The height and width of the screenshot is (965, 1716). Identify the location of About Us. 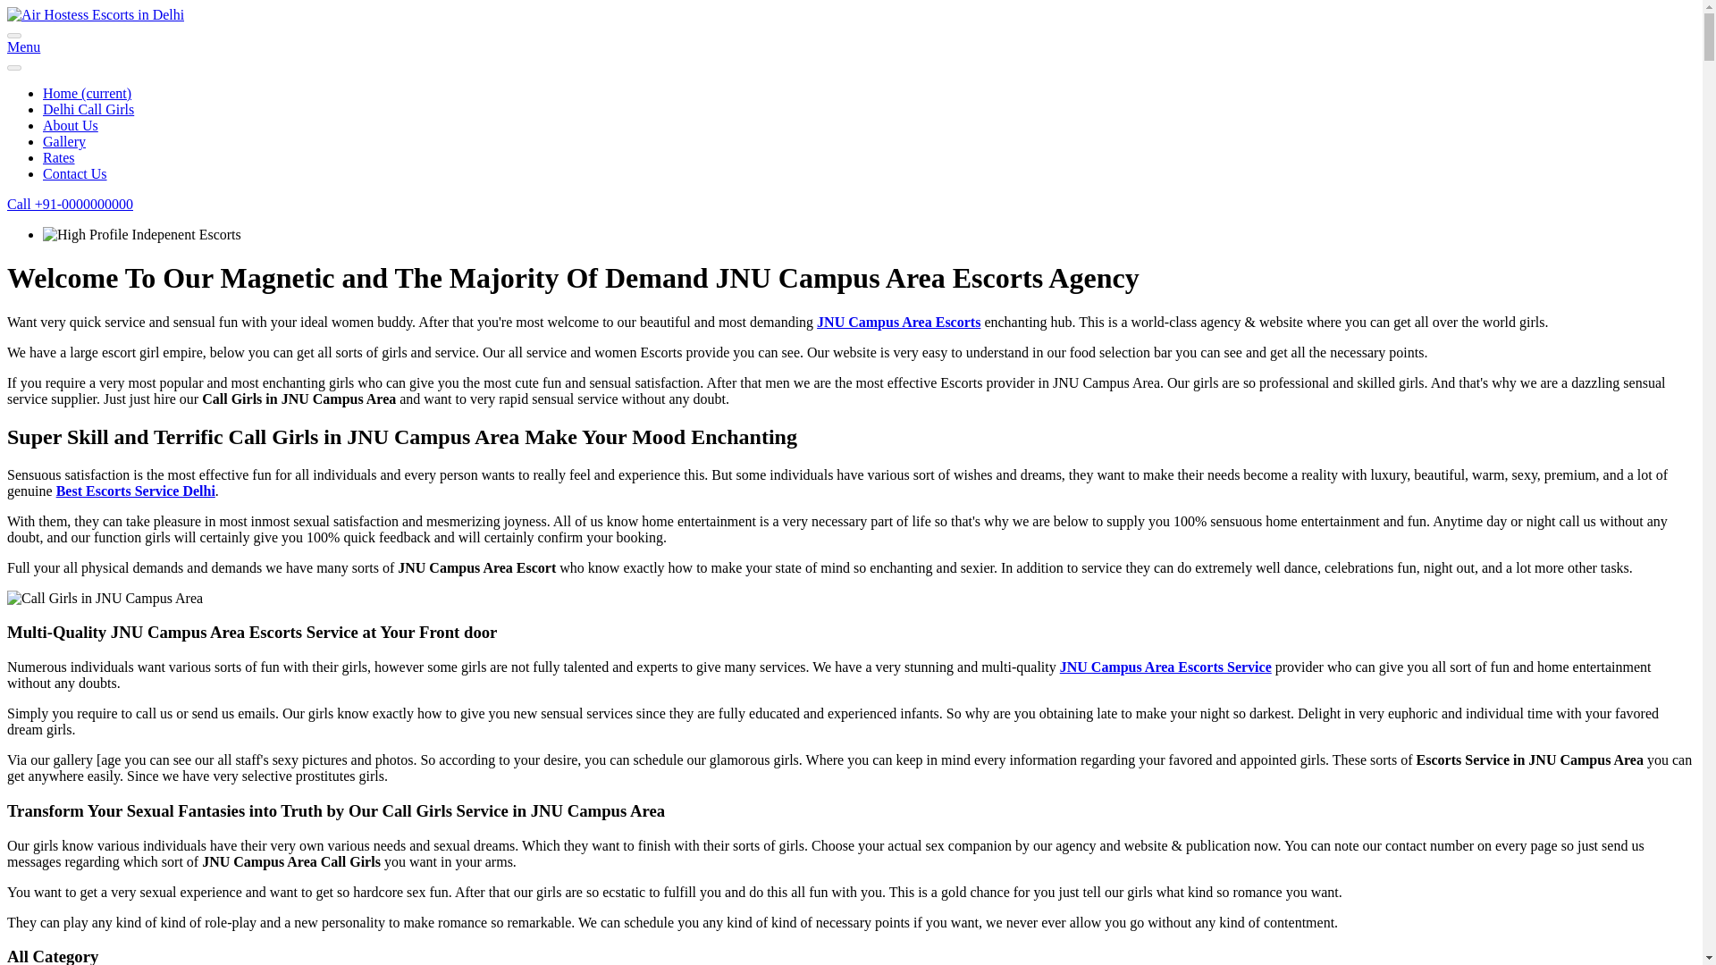
(70, 125).